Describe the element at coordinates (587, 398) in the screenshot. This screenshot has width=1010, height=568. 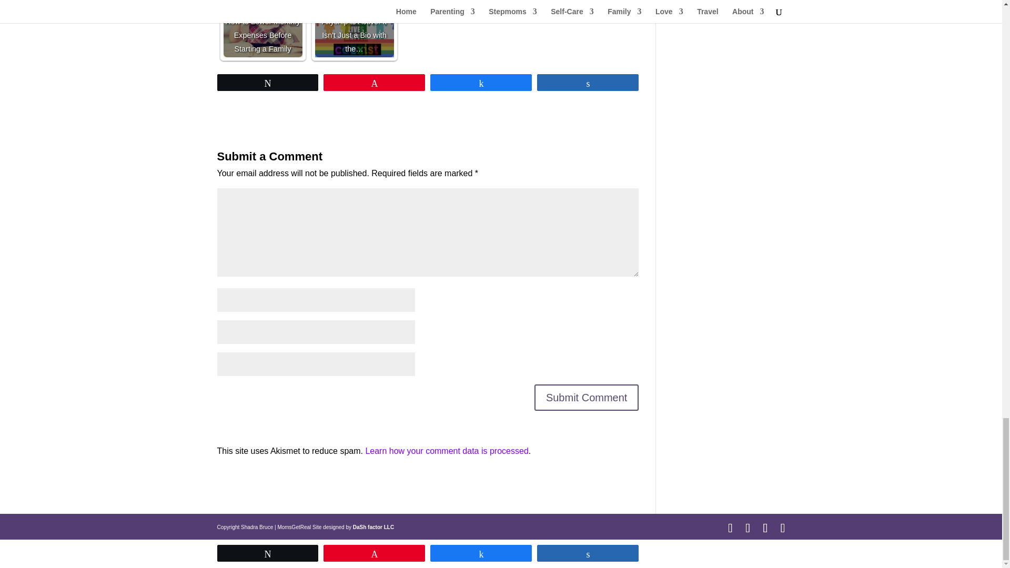
I see `Submit Comment` at that location.